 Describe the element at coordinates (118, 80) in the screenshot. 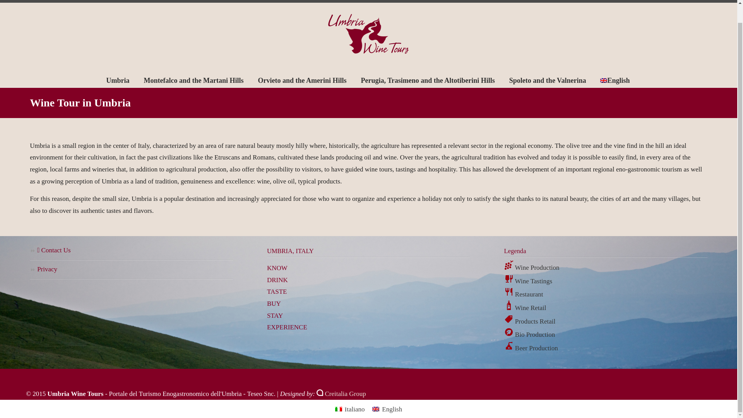

I see `Umbria` at that location.